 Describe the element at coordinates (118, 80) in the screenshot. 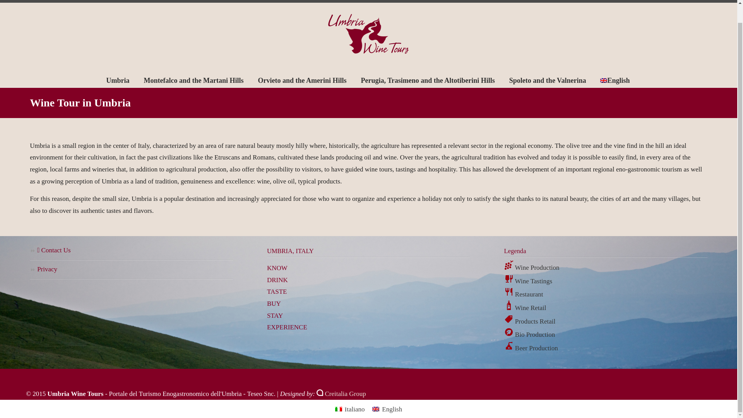

I see `Umbria` at that location.